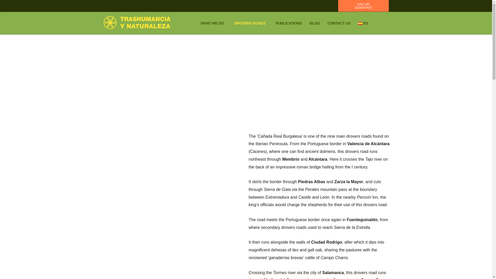 This screenshot has width=496, height=279. What do you see at coordinates (315, 23) in the screenshot?
I see `BLOG` at bounding box center [315, 23].